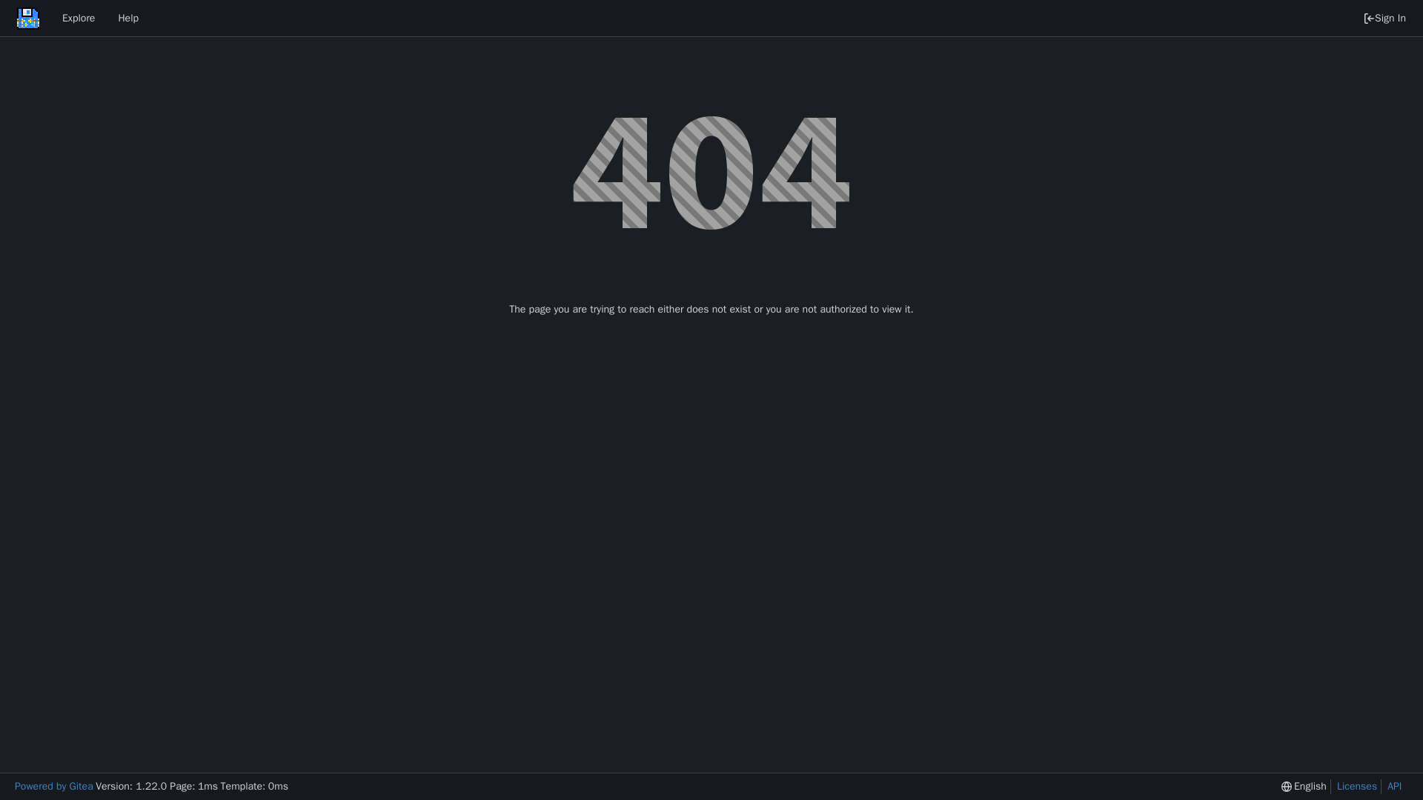  Describe the element at coordinates (79, 18) in the screenshot. I see `Explore` at that location.